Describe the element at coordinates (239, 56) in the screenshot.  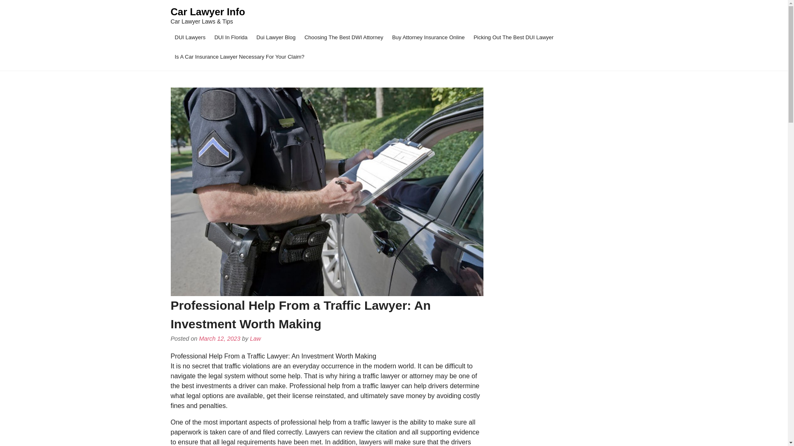
I see `Is A Car Insurance Lawyer Necessary For Your Claim?` at that location.